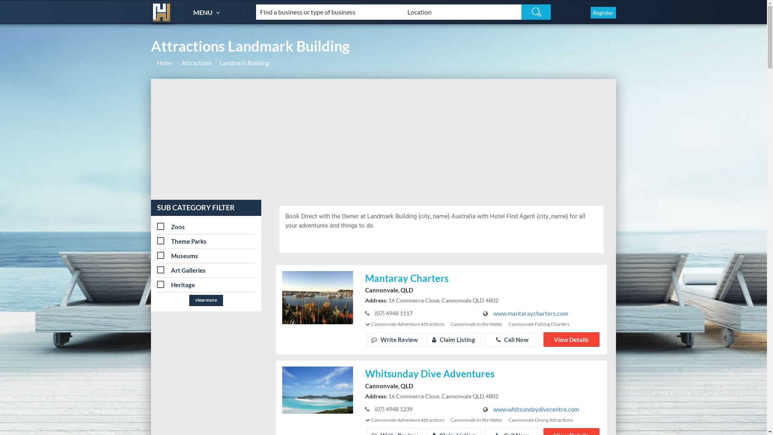 The height and width of the screenshot is (435, 773). I want to click on More info on Whitsunday Dive Adventures, so click(317, 389).